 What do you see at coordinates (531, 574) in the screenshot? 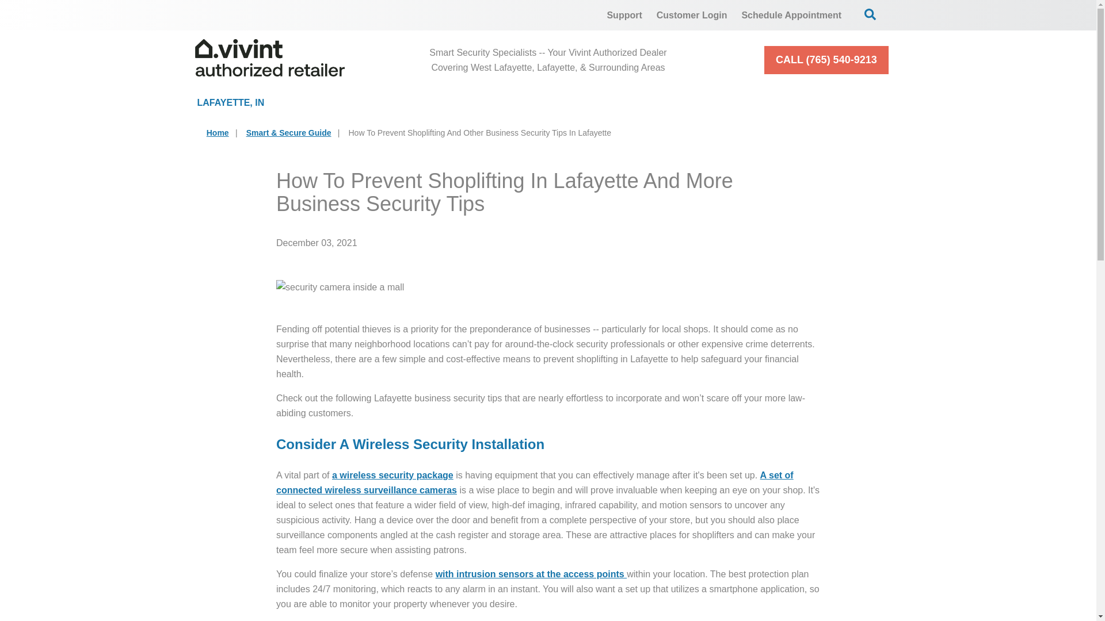
I see `with intrusion sensors at the access points` at bounding box center [531, 574].